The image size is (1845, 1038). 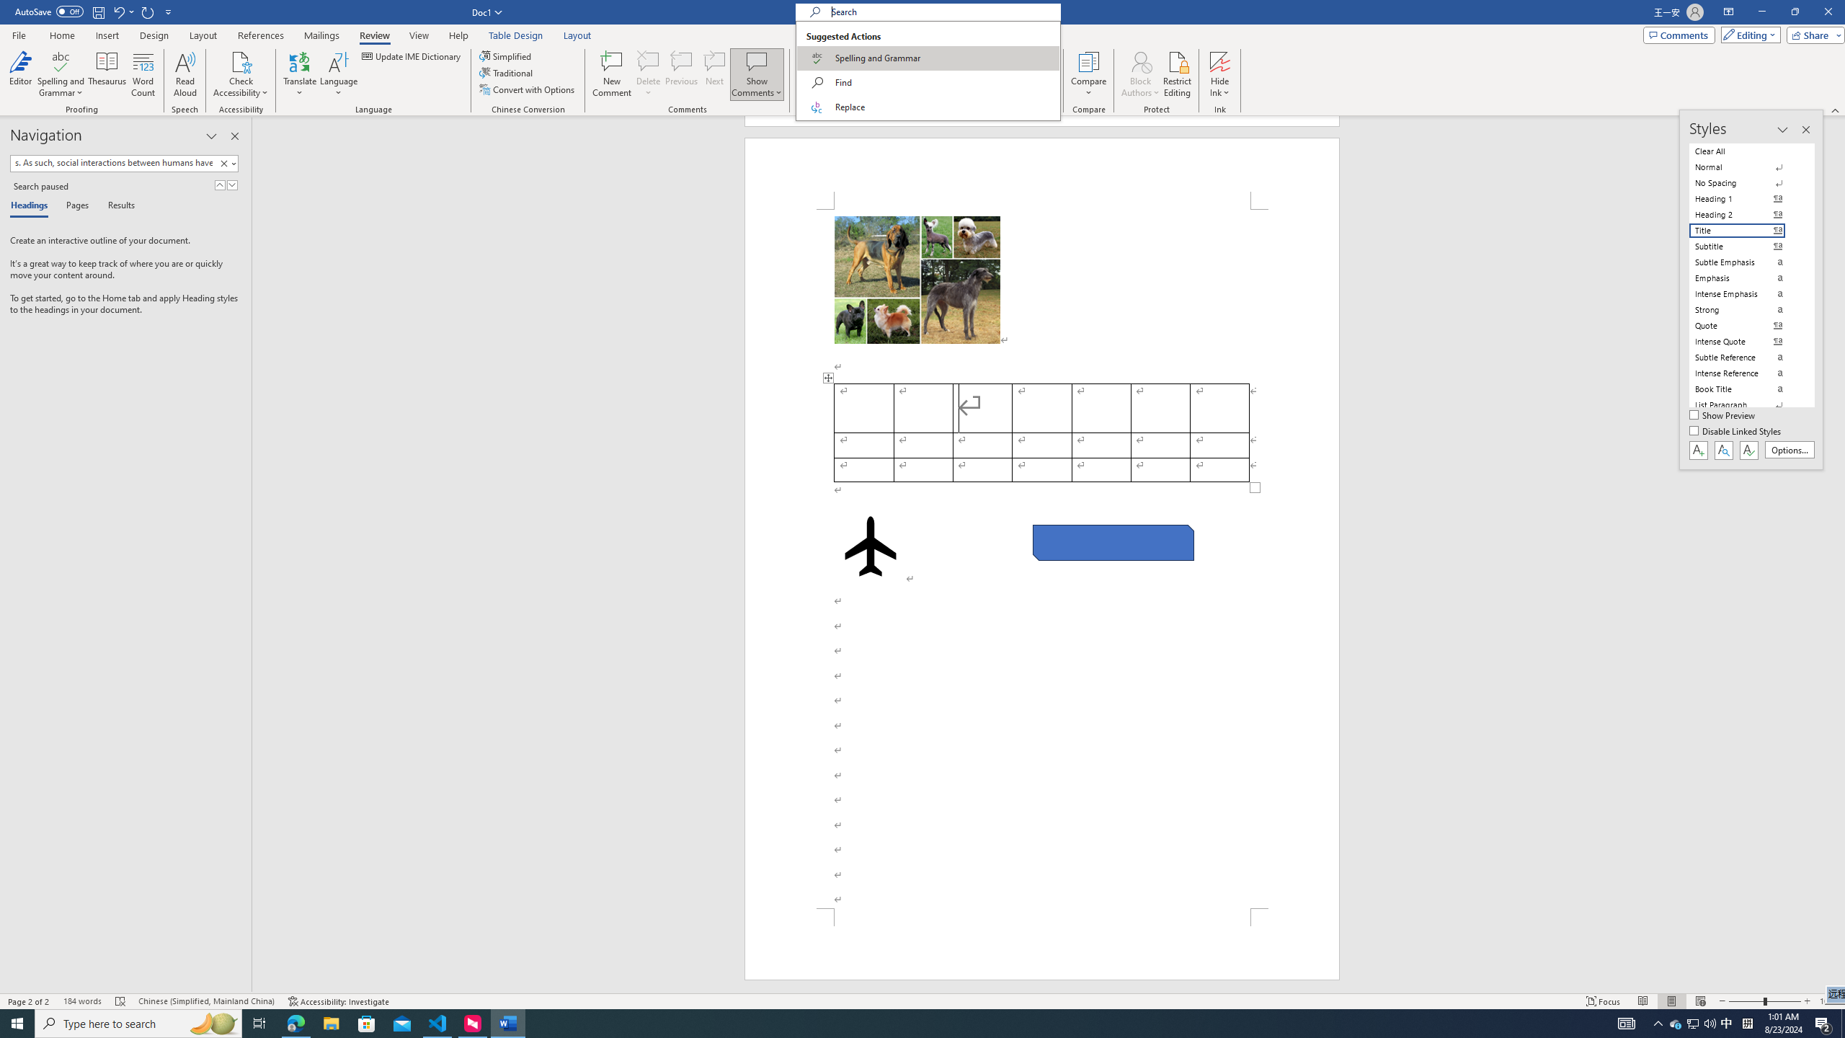 What do you see at coordinates (881, 72) in the screenshot?
I see `Show Markup` at bounding box center [881, 72].